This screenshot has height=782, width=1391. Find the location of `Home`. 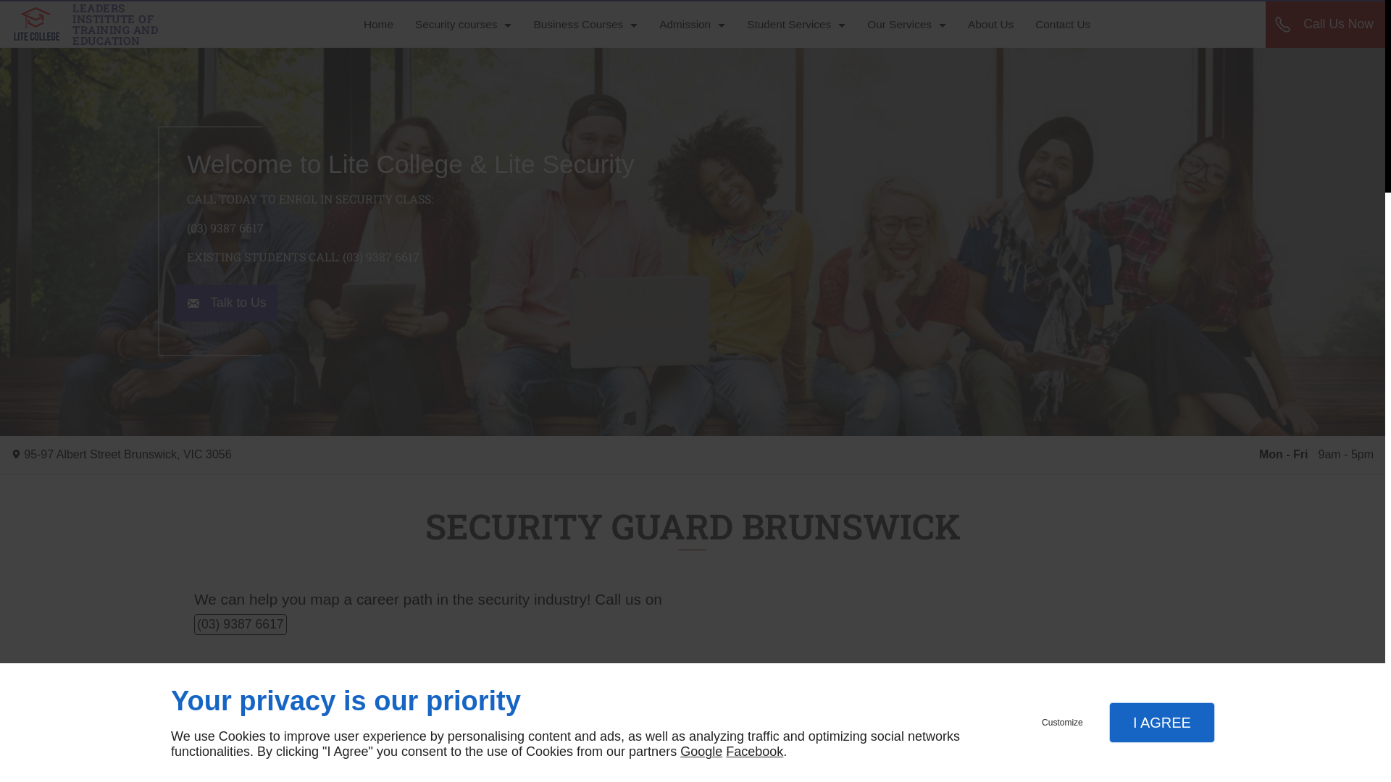

Home is located at coordinates (378, 25).